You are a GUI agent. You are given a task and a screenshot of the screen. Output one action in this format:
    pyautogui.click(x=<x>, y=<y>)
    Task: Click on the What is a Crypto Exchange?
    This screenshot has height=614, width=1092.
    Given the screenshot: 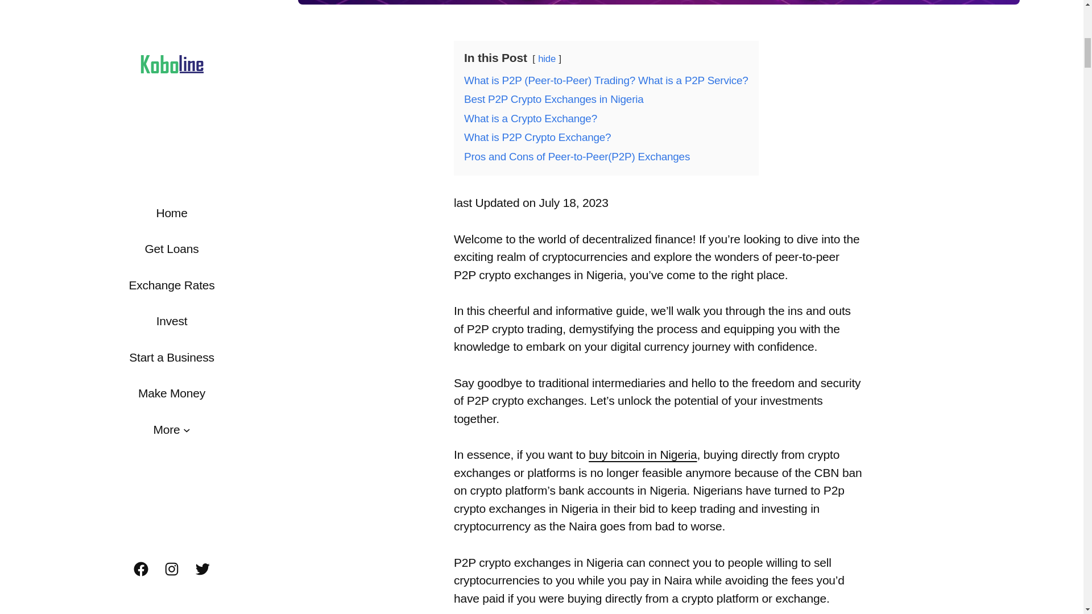 What is the action you would take?
    pyautogui.click(x=531, y=118)
    